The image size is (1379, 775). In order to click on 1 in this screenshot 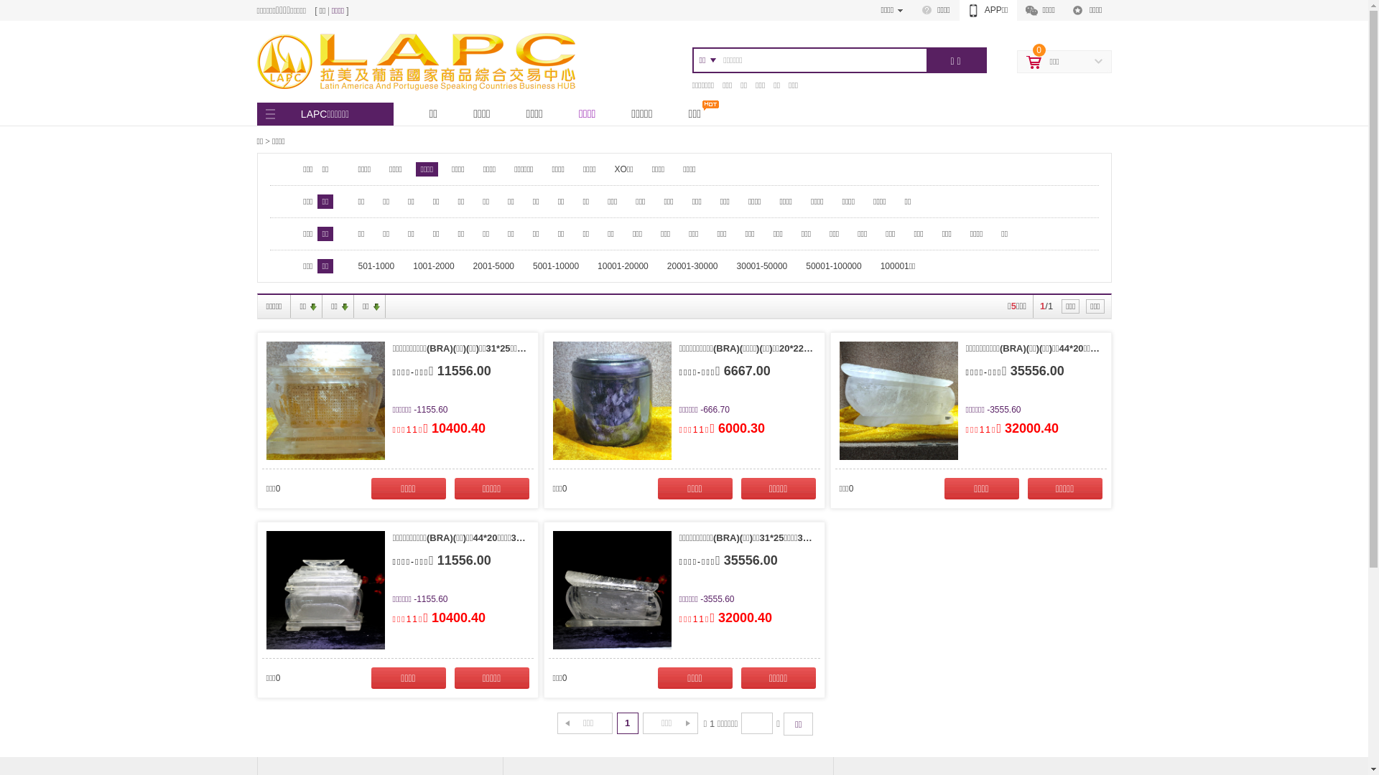, I will do `click(628, 723)`.